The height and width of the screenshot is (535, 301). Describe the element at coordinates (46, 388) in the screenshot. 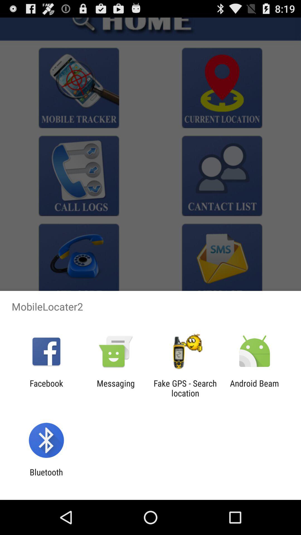

I see `turn on item next to messaging app` at that location.